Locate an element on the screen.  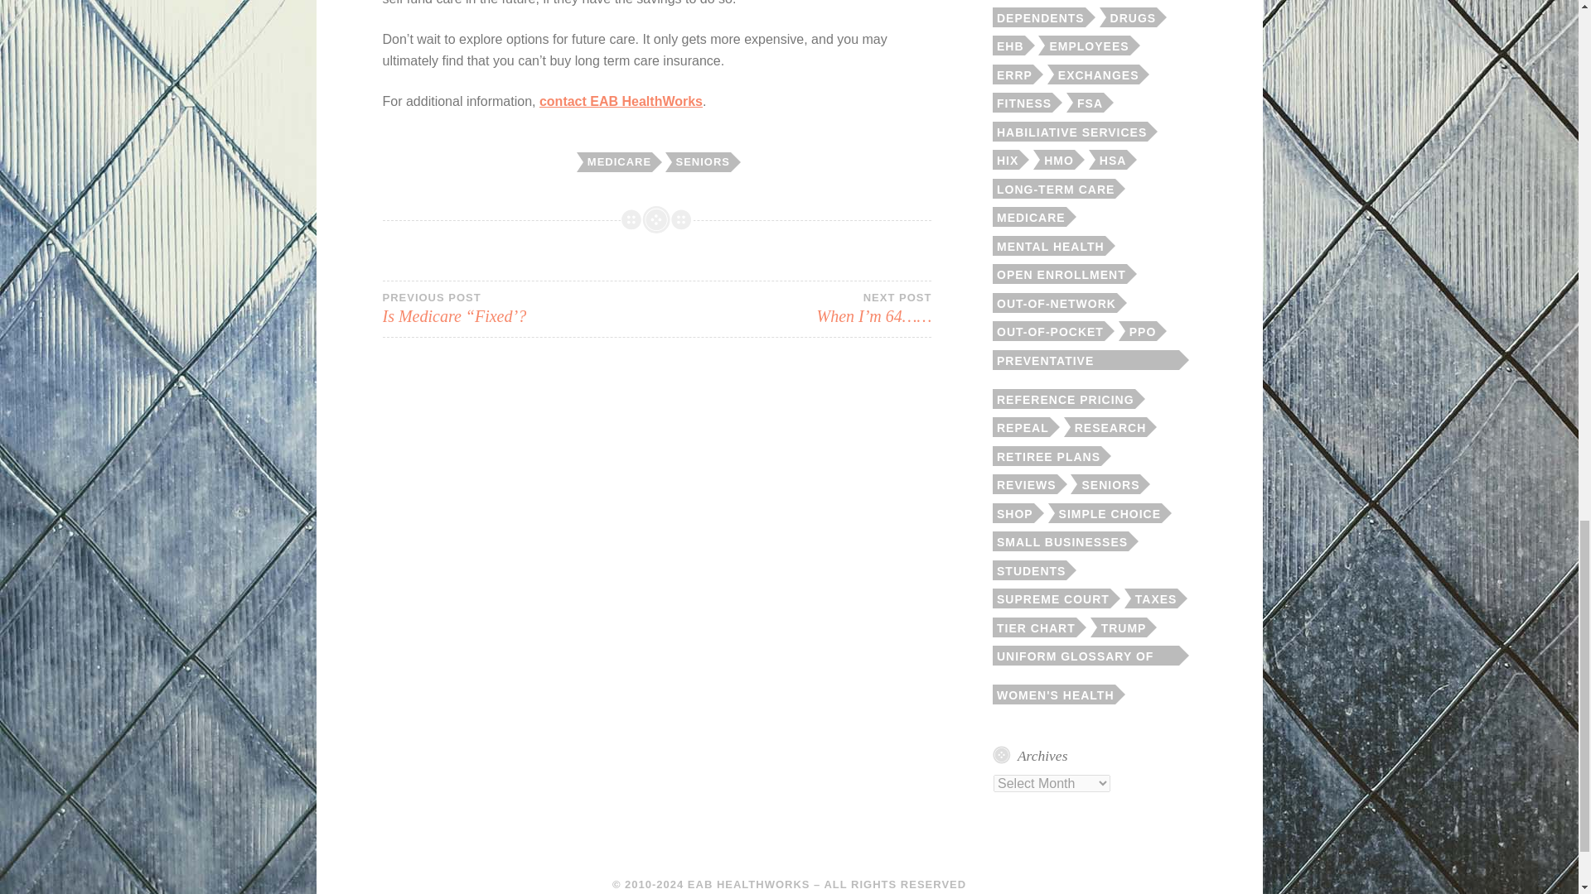
MEDICARE is located at coordinates (618, 162).